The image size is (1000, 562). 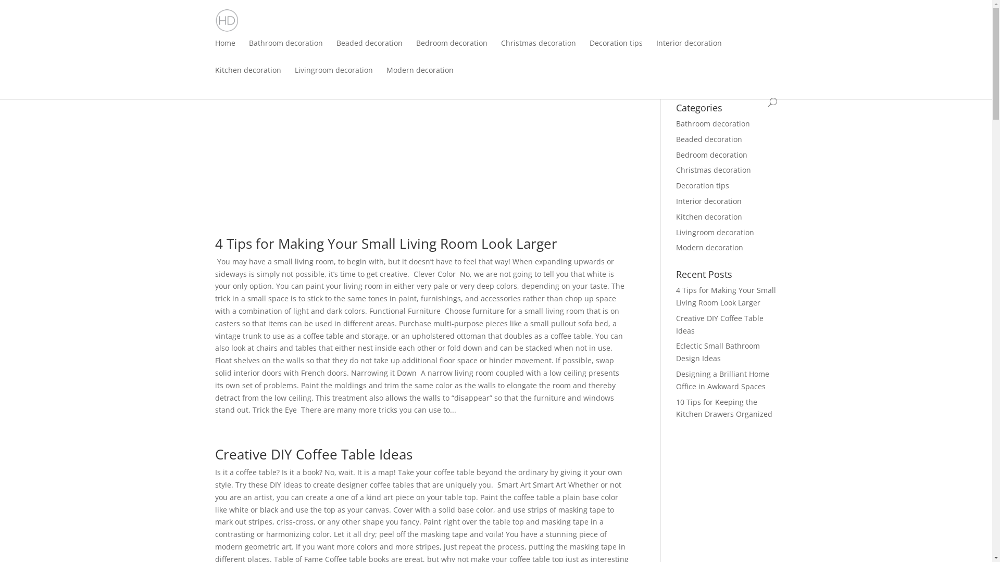 I want to click on Decoration tips, so click(x=703, y=185).